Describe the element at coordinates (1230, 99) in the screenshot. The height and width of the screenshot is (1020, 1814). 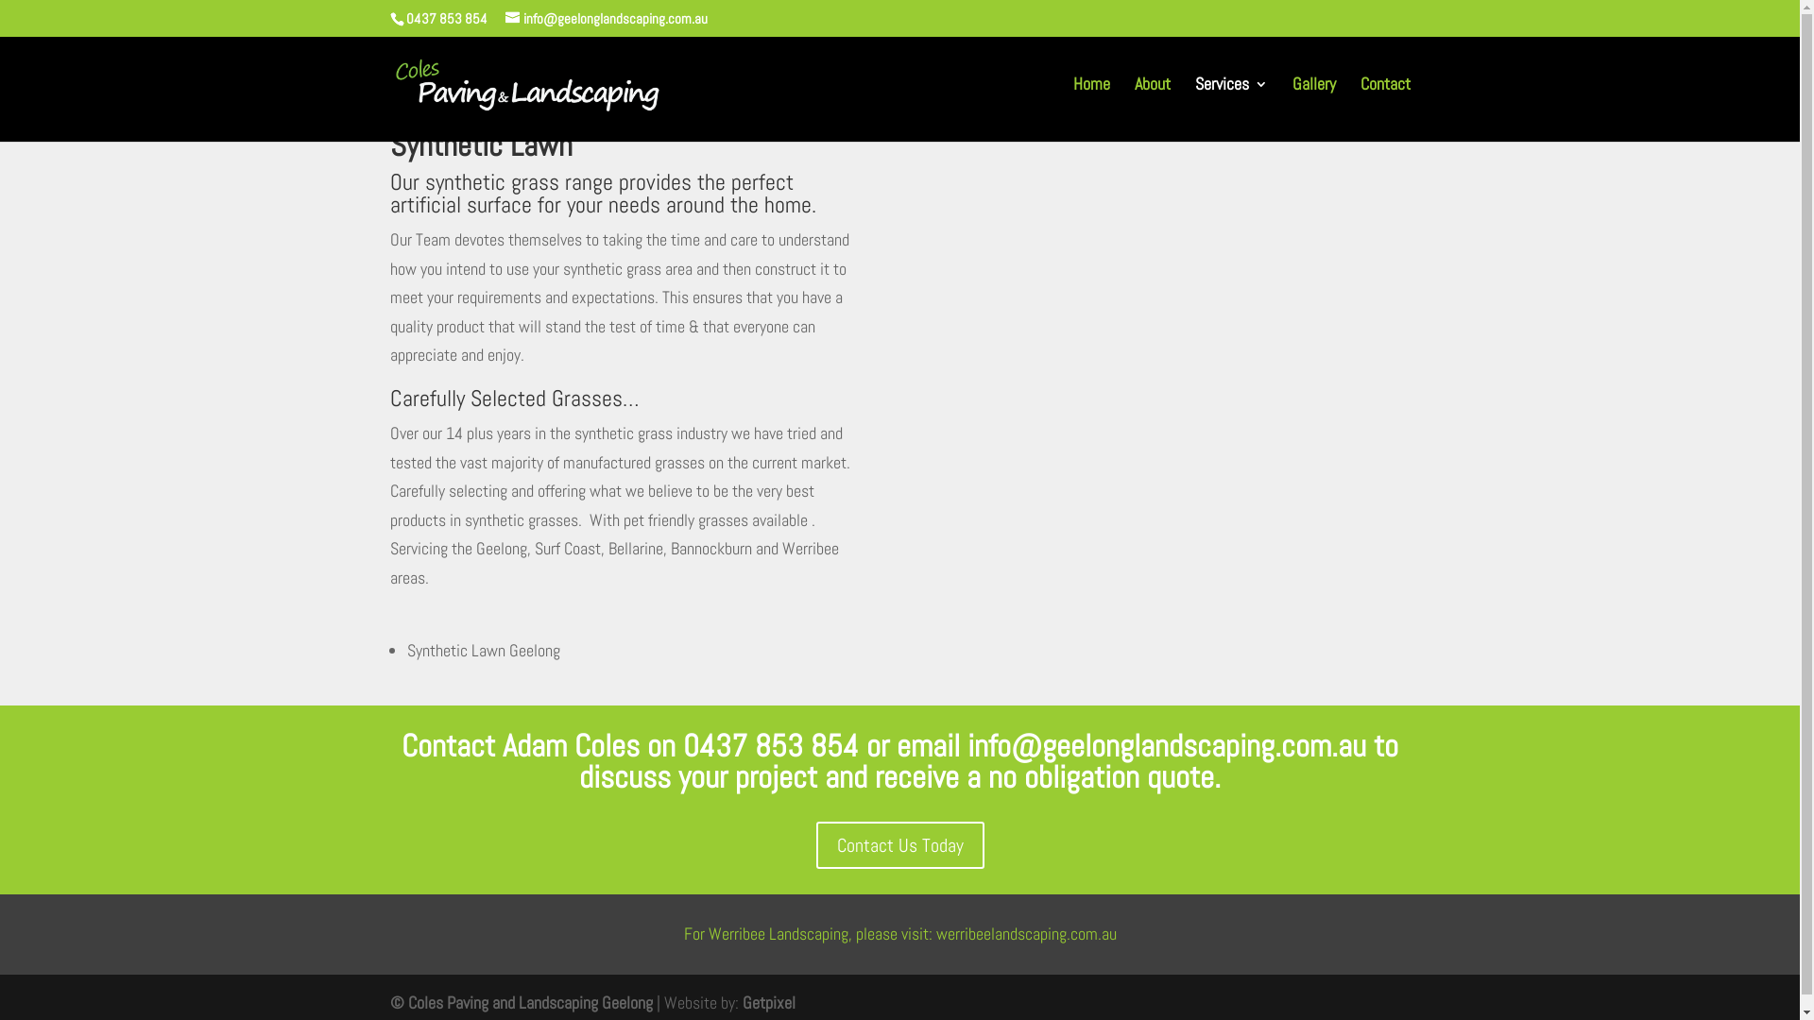
I see `Services` at that location.